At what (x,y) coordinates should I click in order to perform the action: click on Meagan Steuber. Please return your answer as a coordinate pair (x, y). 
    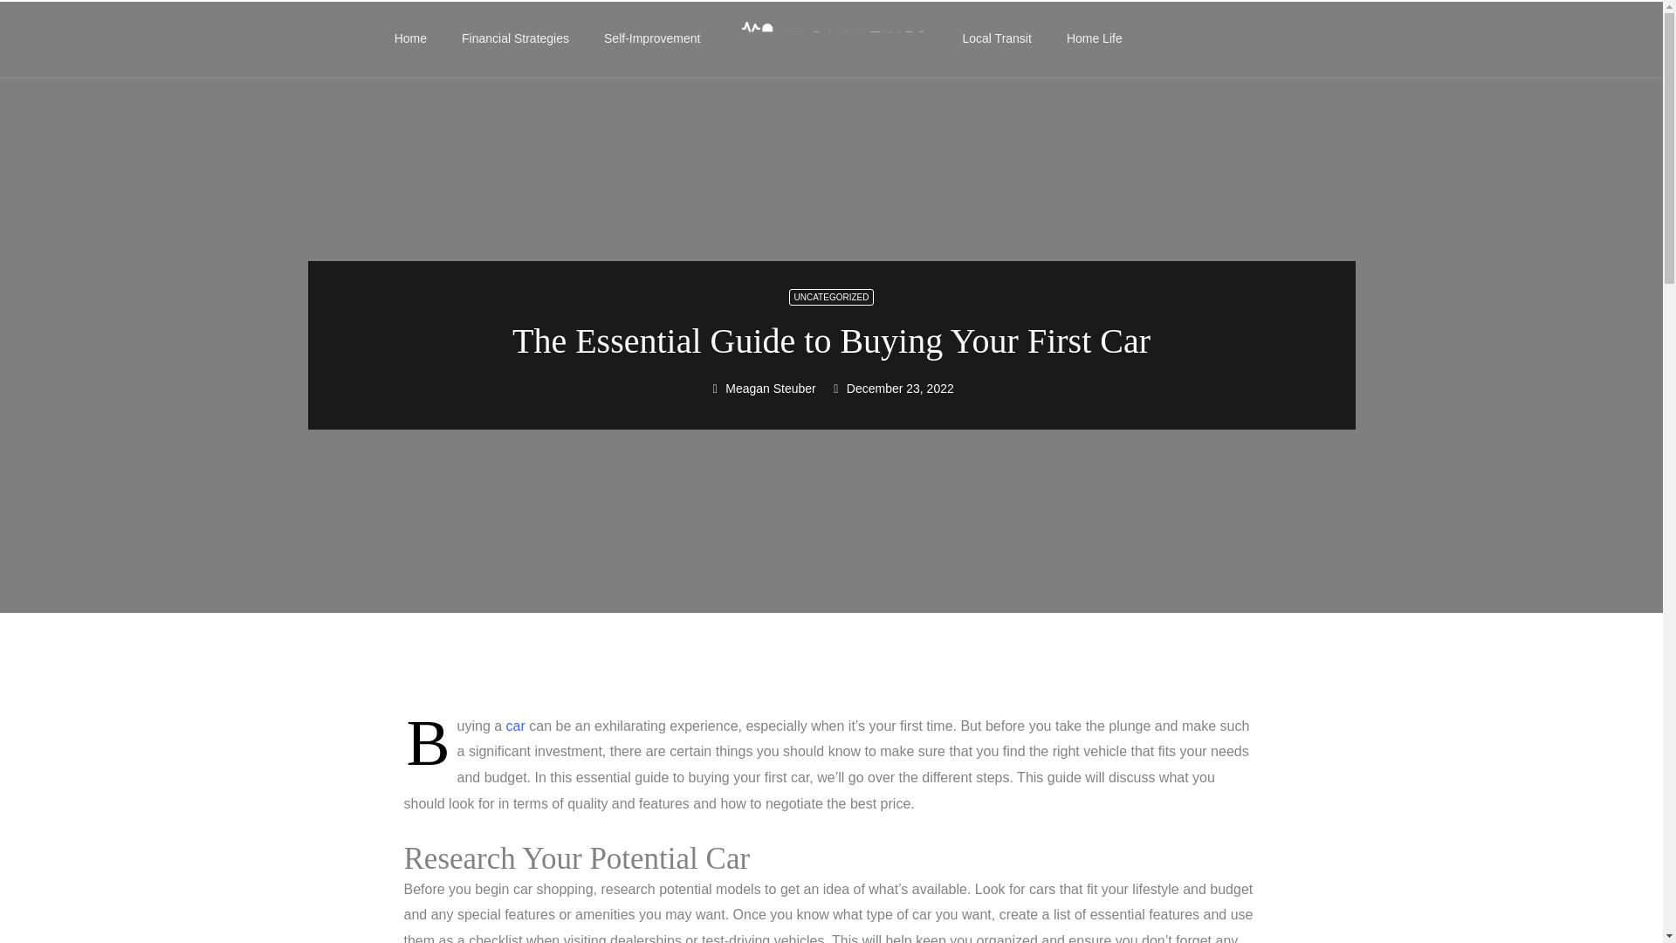
    Looking at the image, I should click on (763, 388).